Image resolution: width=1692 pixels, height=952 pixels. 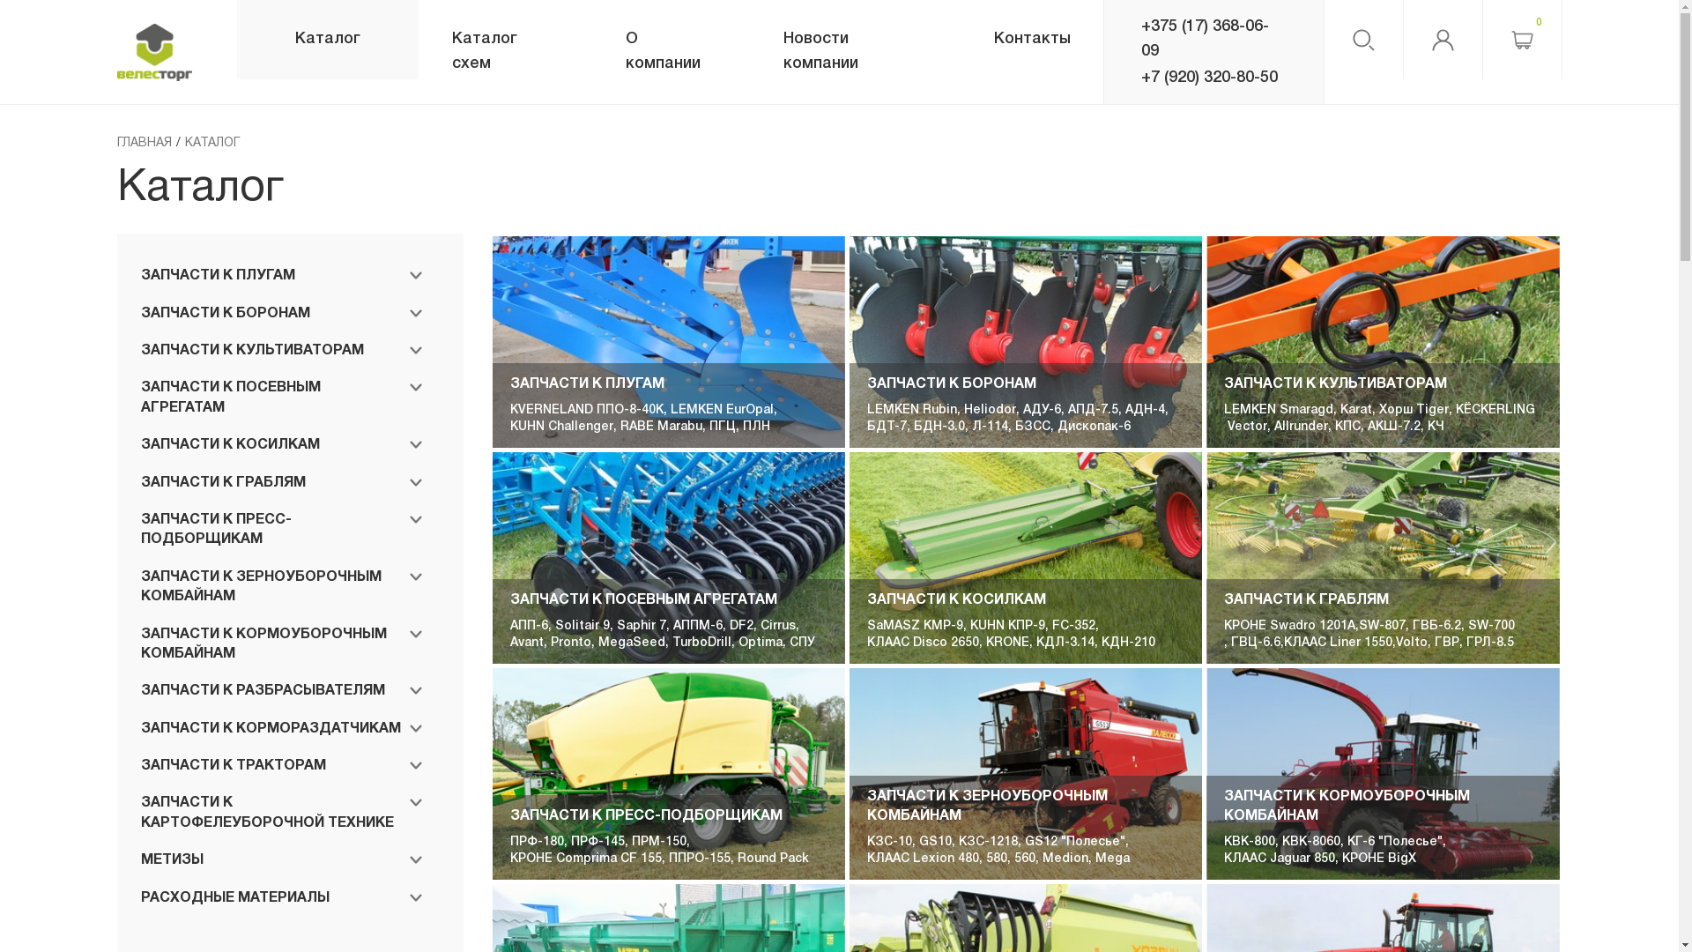 What do you see at coordinates (661, 428) in the screenshot?
I see `RABE Marabu` at bounding box center [661, 428].